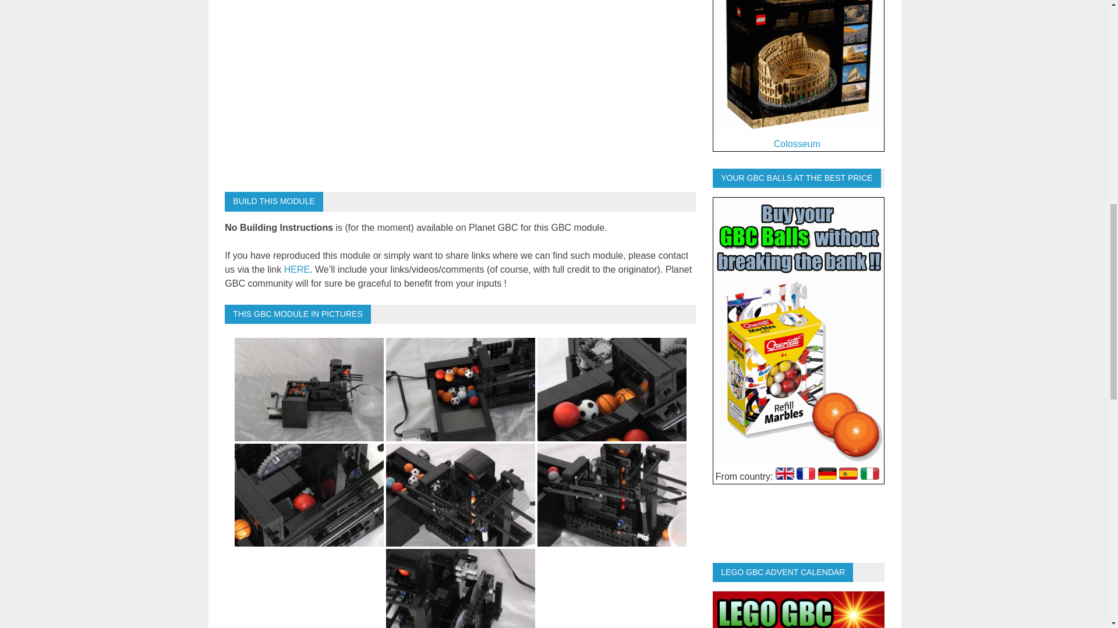 The height and width of the screenshot is (628, 1118). I want to click on LEGO GBC Ball Pump Type 2 27, so click(309, 494).